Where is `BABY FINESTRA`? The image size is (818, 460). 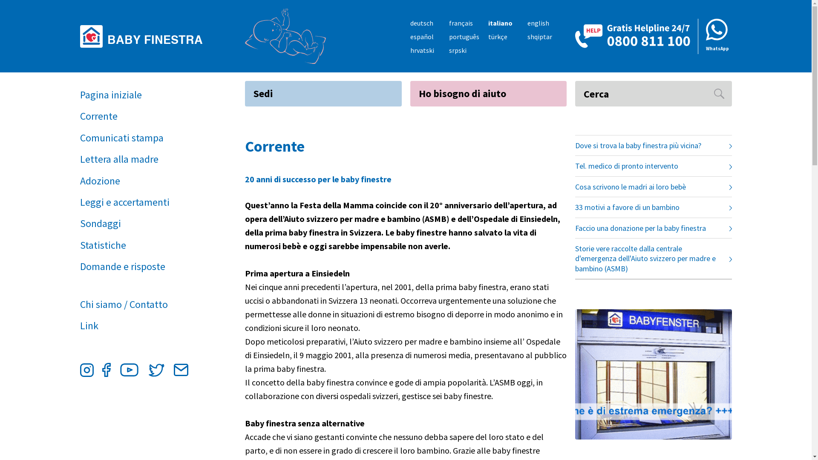 BABY FINESTRA is located at coordinates (145, 36).